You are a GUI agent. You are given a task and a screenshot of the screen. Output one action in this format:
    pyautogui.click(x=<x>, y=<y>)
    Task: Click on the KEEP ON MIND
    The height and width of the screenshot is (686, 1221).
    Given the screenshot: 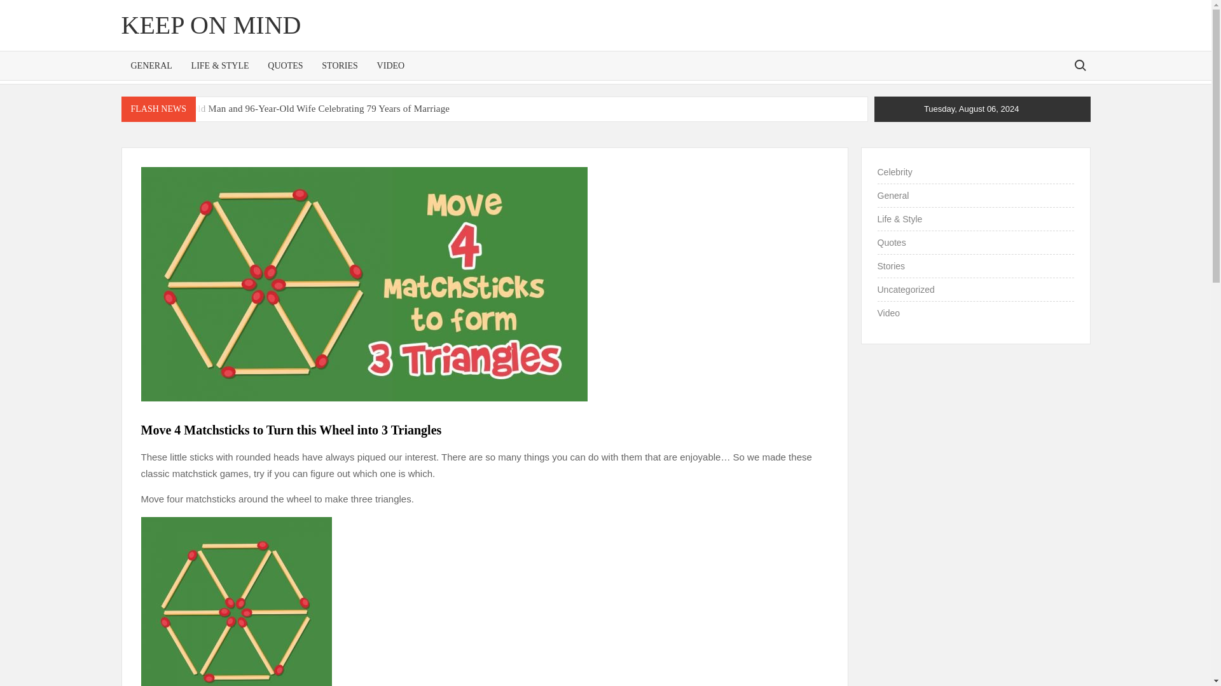 What is the action you would take?
    pyautogui.click(x=210, y=25)
    